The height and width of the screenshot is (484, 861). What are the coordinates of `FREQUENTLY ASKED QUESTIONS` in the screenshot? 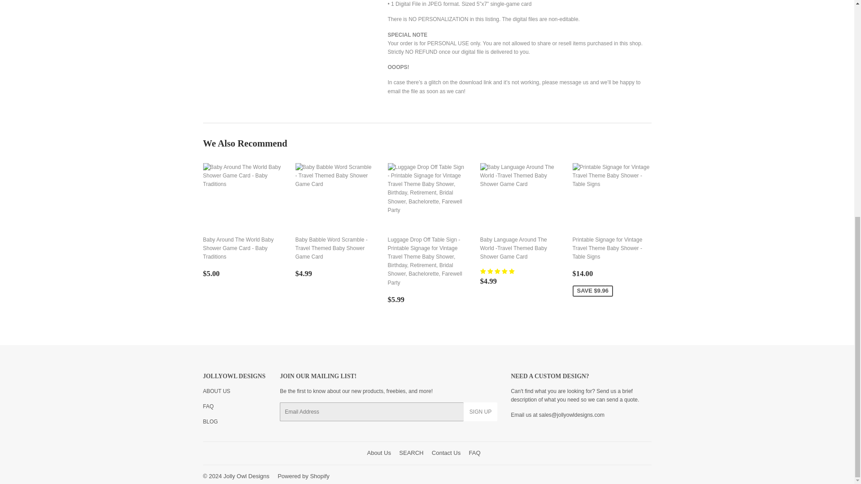 It's located at (208, 406).